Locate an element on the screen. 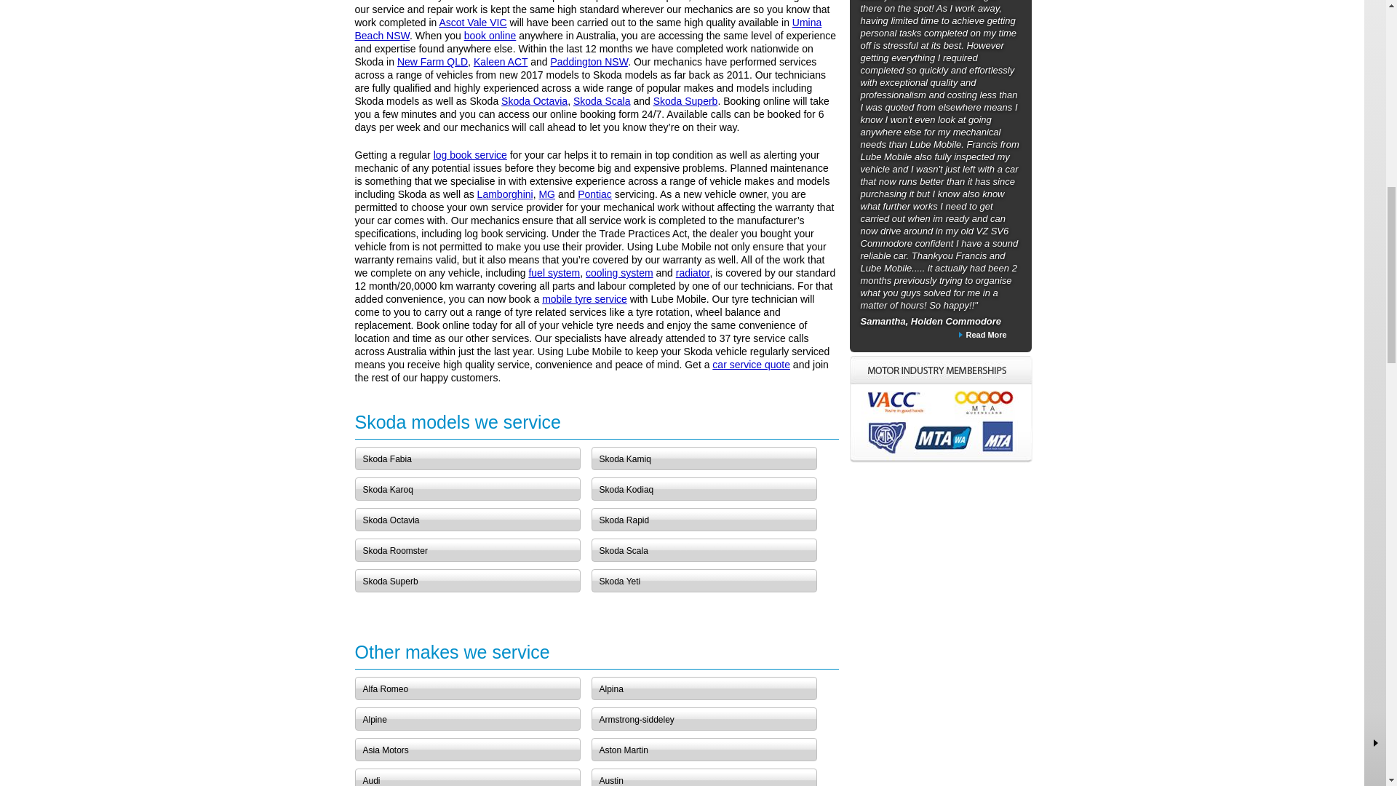 The width and height of the screenshot is (1397, 786). book online is located at coordinates (490, 36).